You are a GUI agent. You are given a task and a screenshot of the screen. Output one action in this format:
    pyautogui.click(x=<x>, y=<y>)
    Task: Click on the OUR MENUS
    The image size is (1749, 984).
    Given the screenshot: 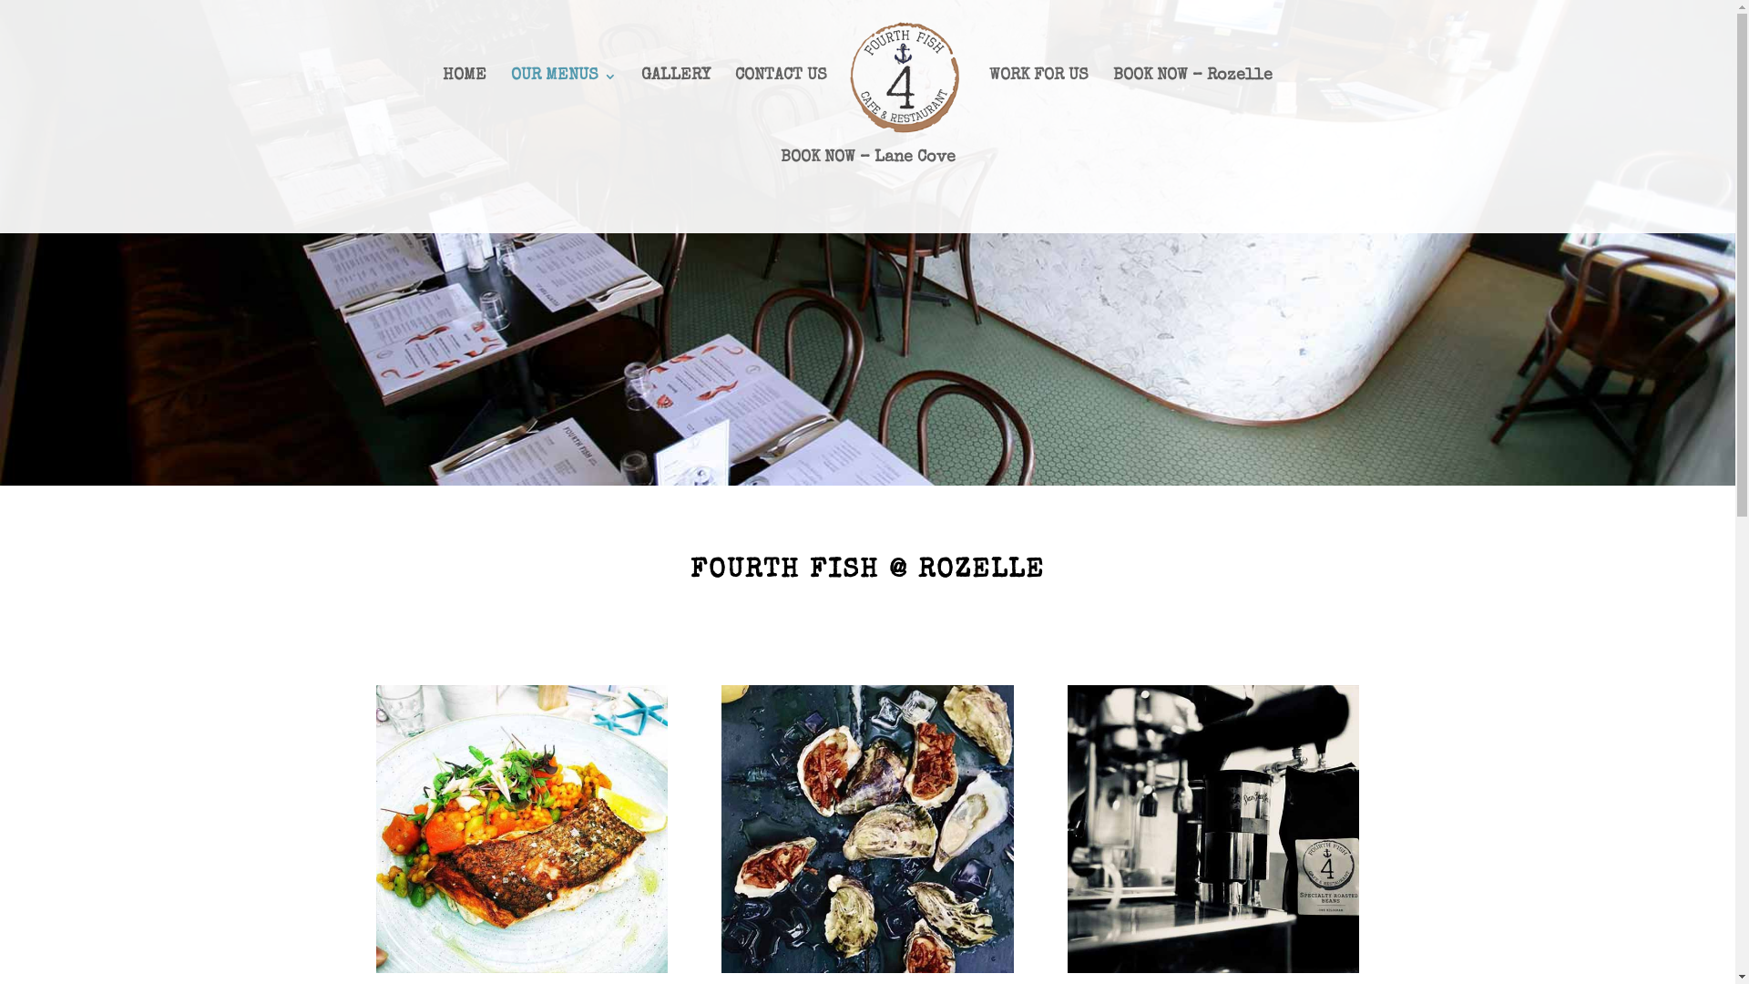 What is the action you would take?
    pyautogui.click(x=564, y=110)
    